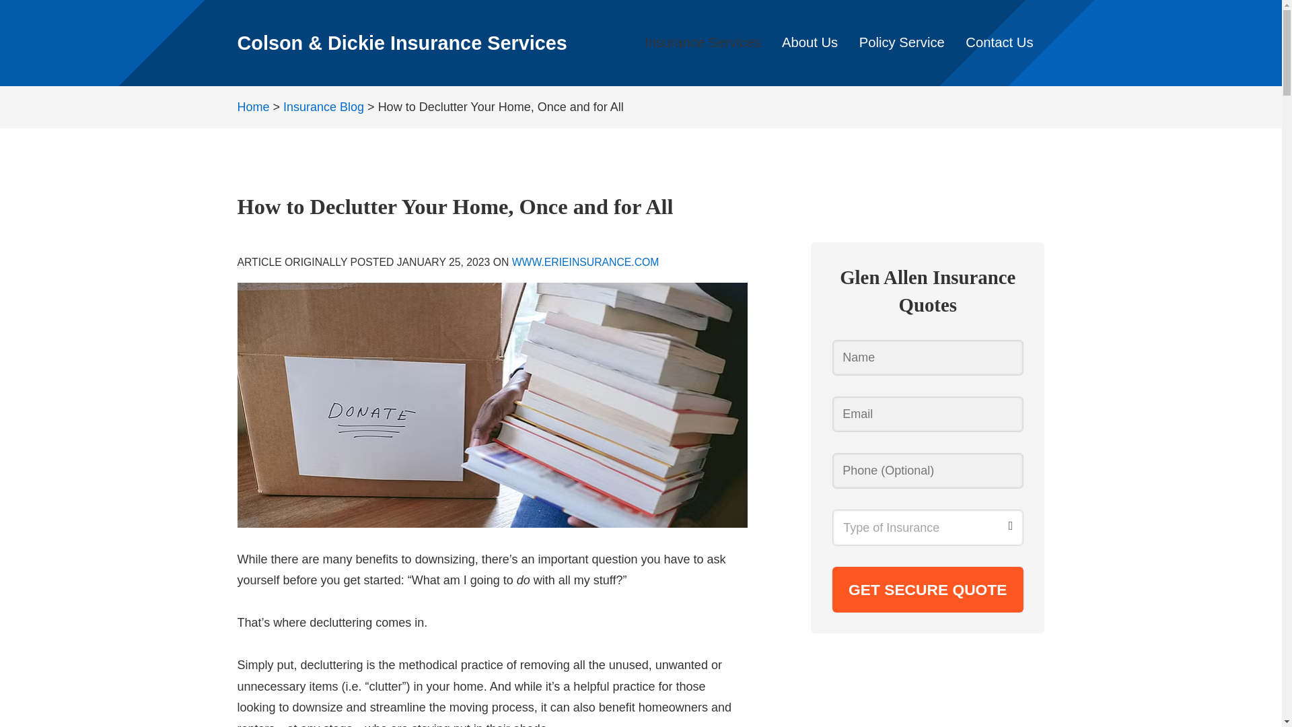 This screenshot has width=1292, height=727. I want to click on Get Secure Quote, so click(927, 590).